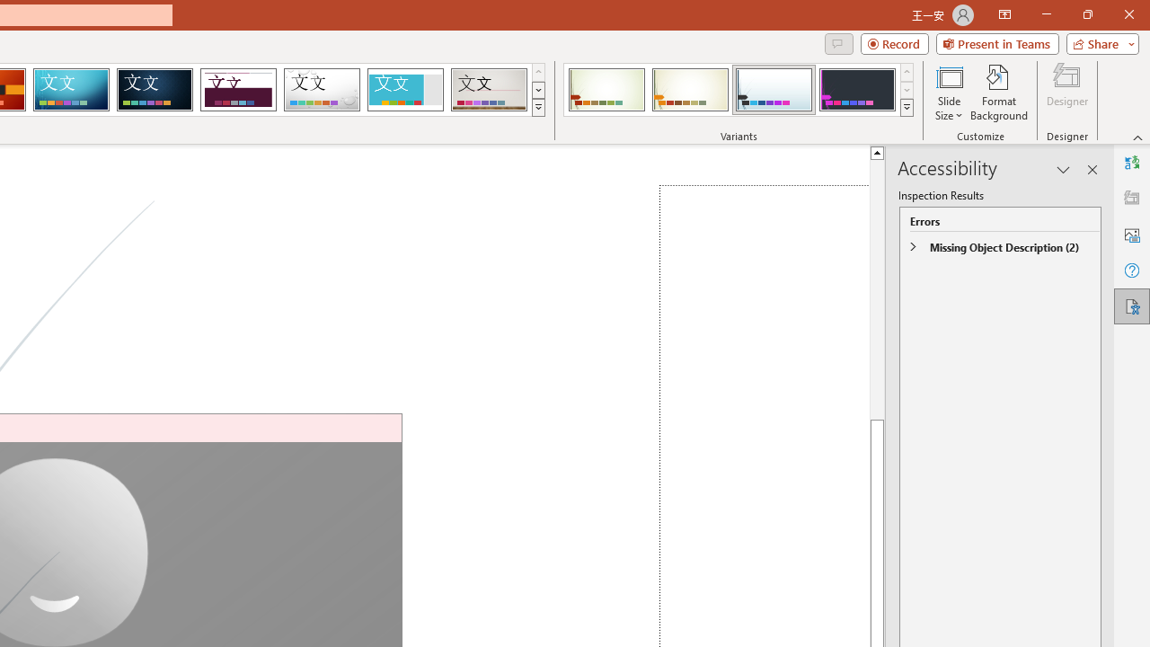 The image size is (1150, 647). I want to click on Frame, so click(404, 90).